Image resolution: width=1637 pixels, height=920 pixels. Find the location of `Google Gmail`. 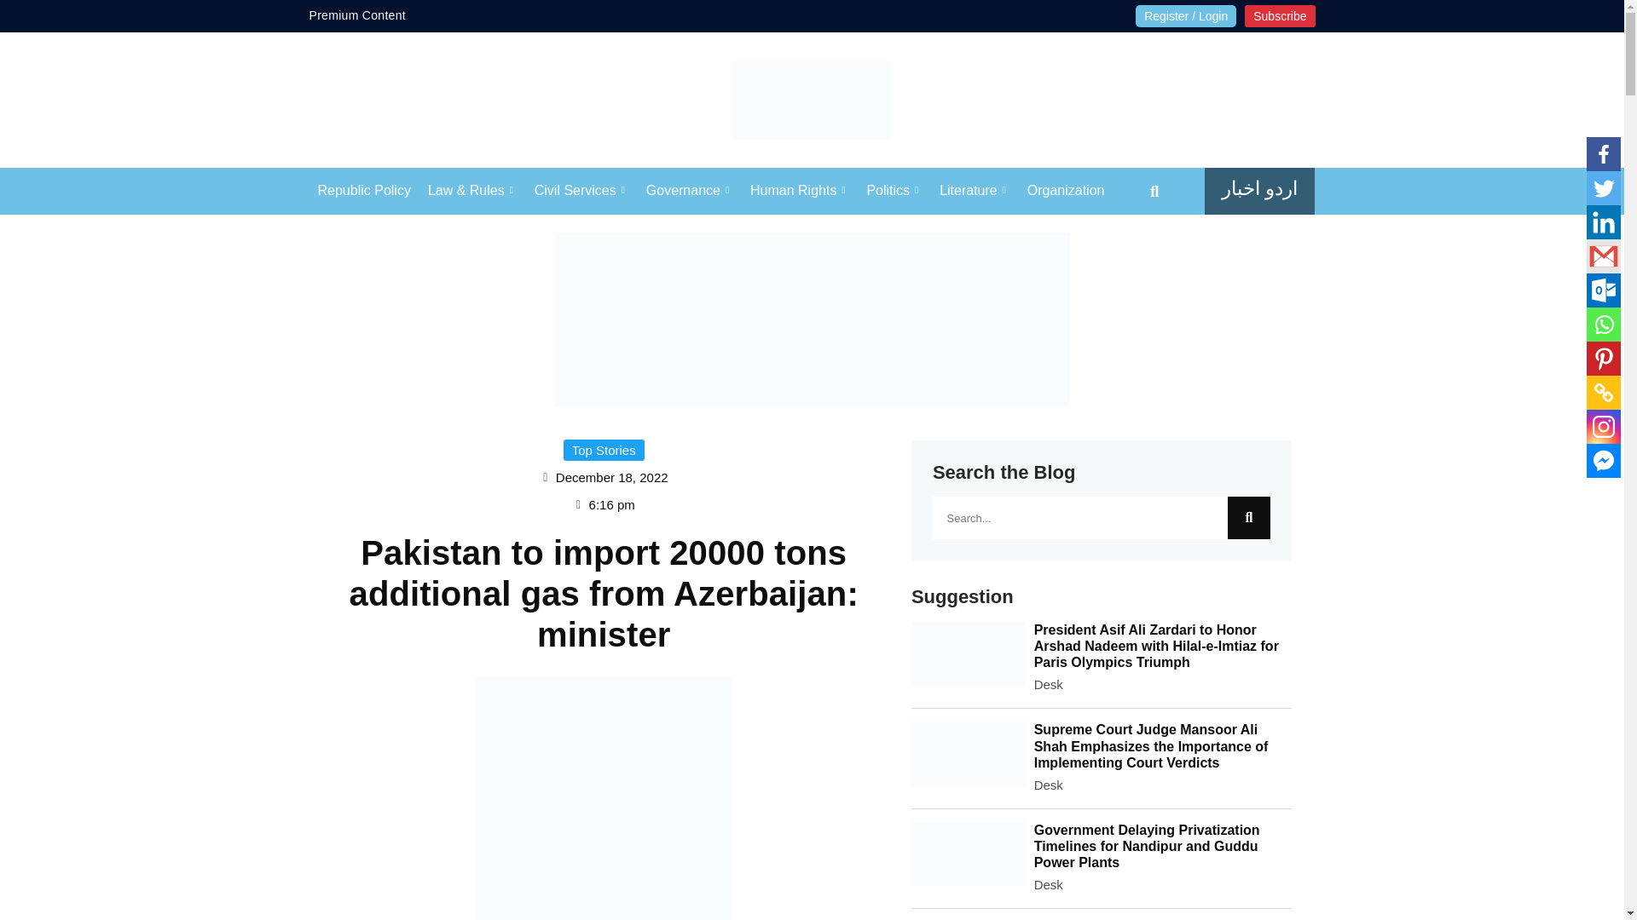

Google Gmail is located at coordinates (1603, 256).